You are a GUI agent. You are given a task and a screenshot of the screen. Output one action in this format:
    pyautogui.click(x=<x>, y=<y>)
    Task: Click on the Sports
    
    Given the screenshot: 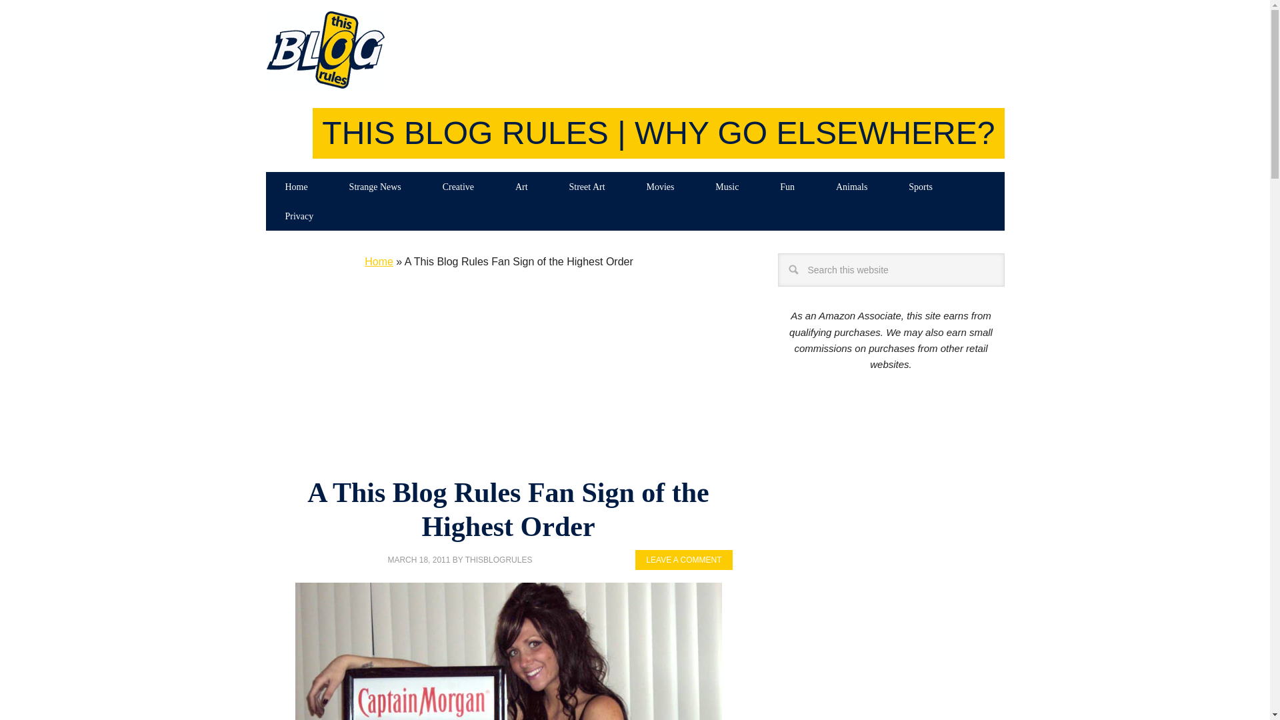 What is the action you would take?
    pyautogui.click(x=921, y=187)
    